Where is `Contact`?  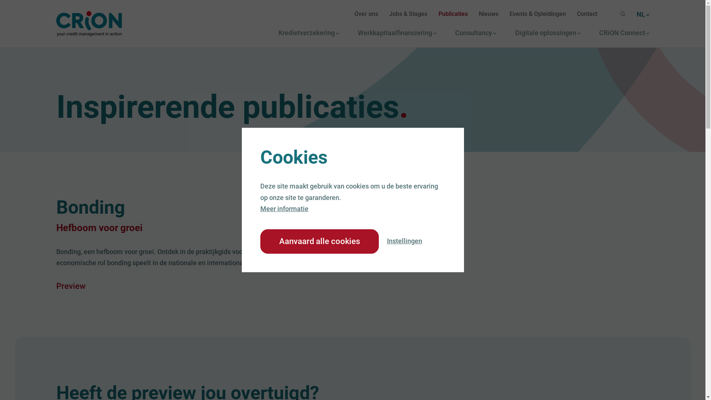 Contact is located at coordinates (587, 14).